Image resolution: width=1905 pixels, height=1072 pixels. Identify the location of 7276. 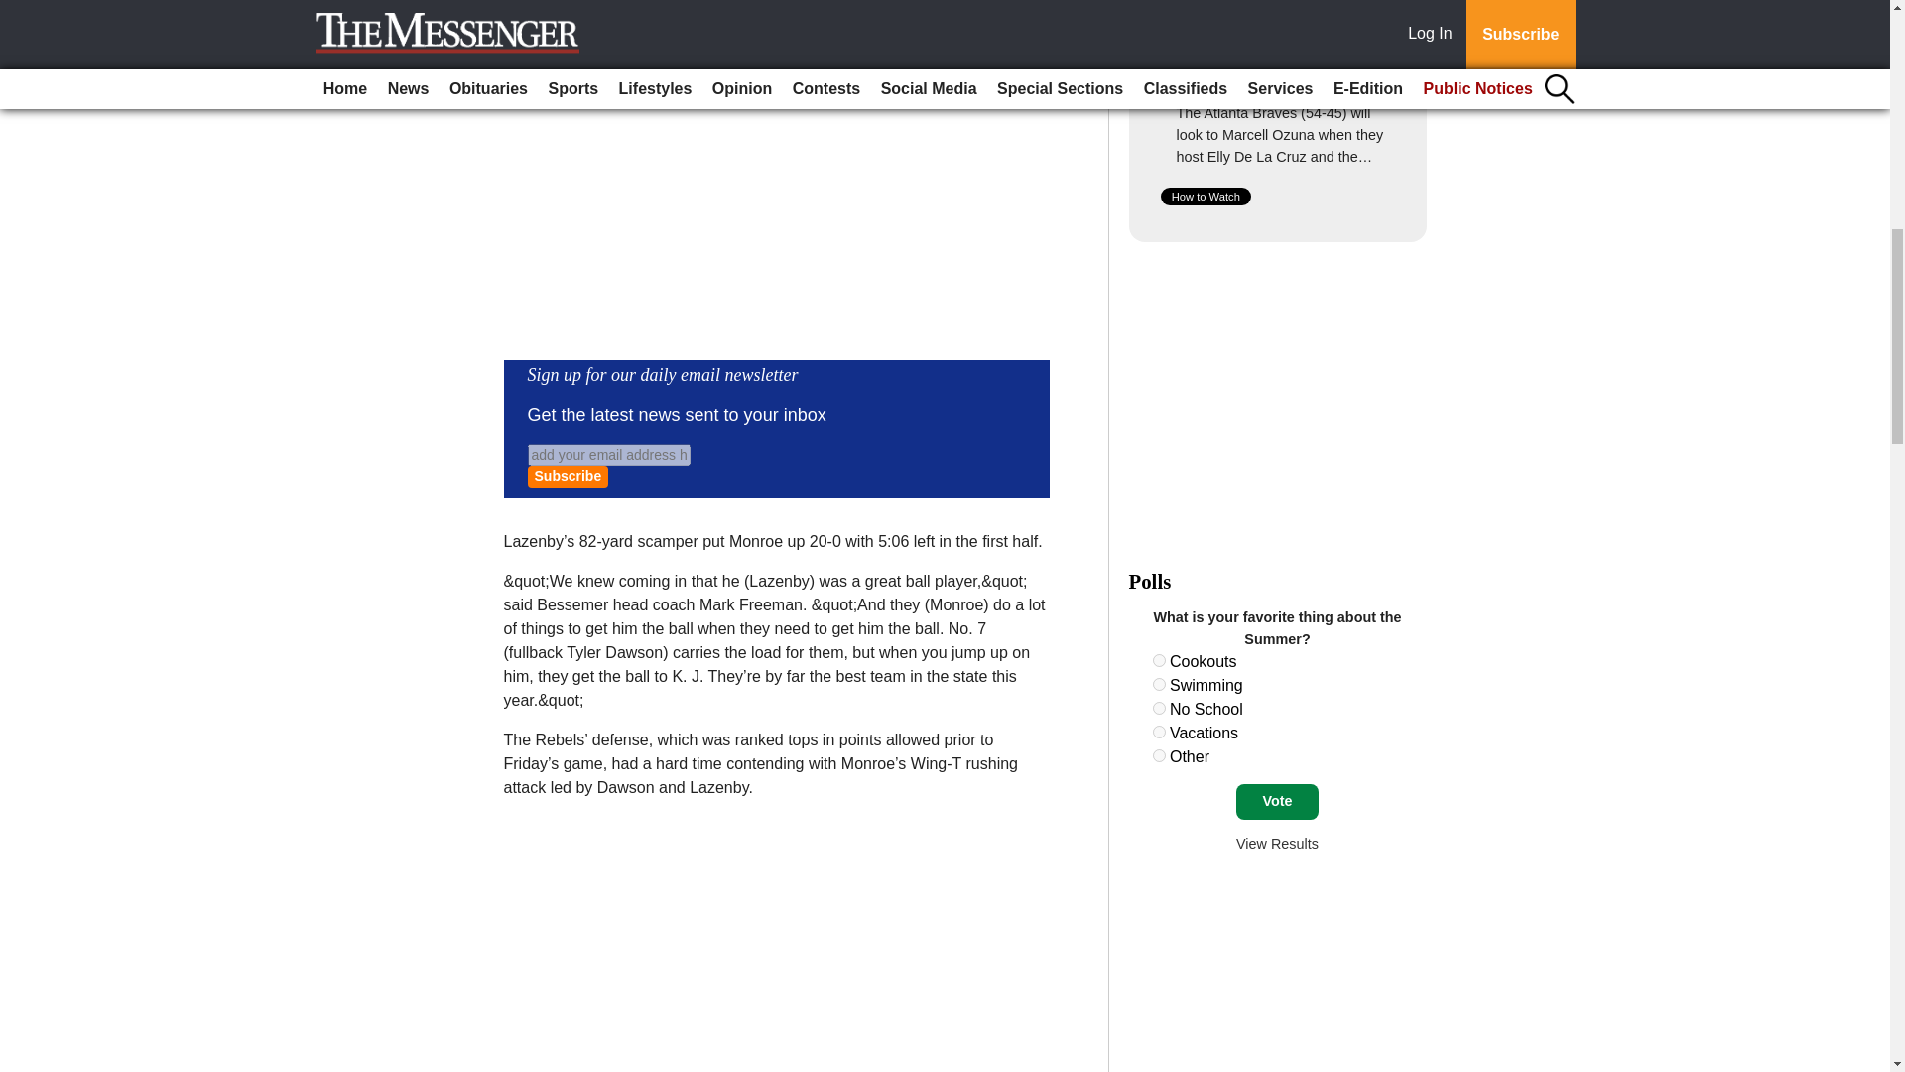
(1159, 709).